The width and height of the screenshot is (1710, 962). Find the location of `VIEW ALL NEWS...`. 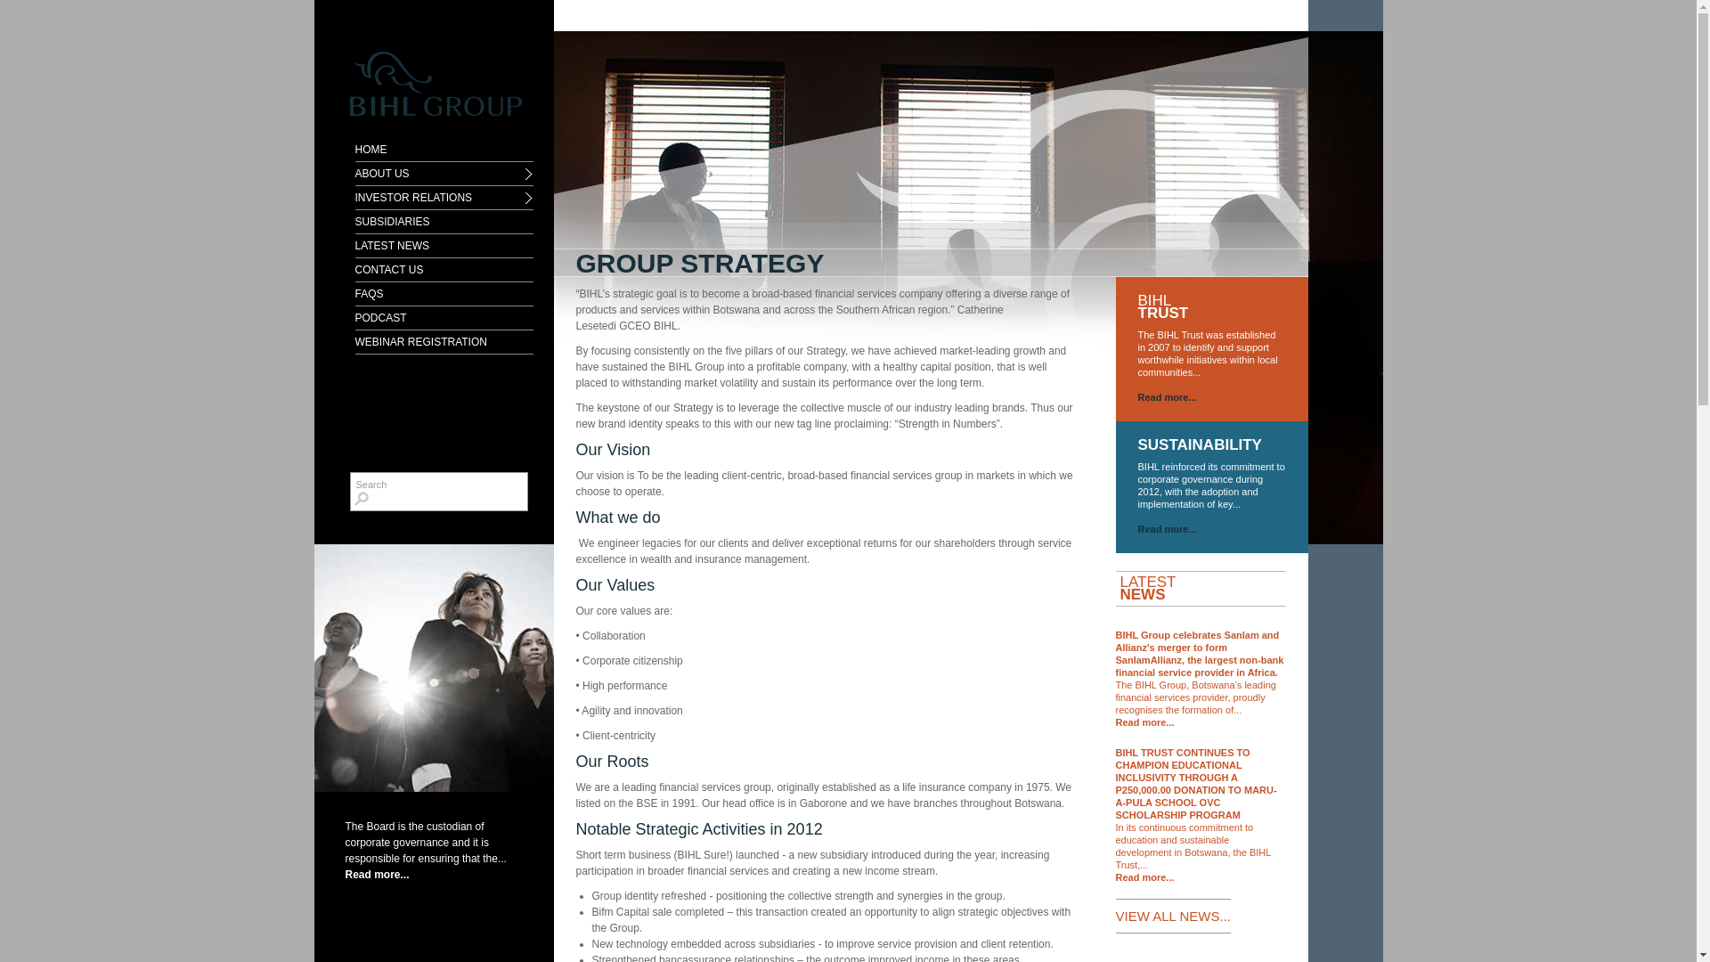

VIEW ALL NEWS... is located at coordinates (1172, 916).